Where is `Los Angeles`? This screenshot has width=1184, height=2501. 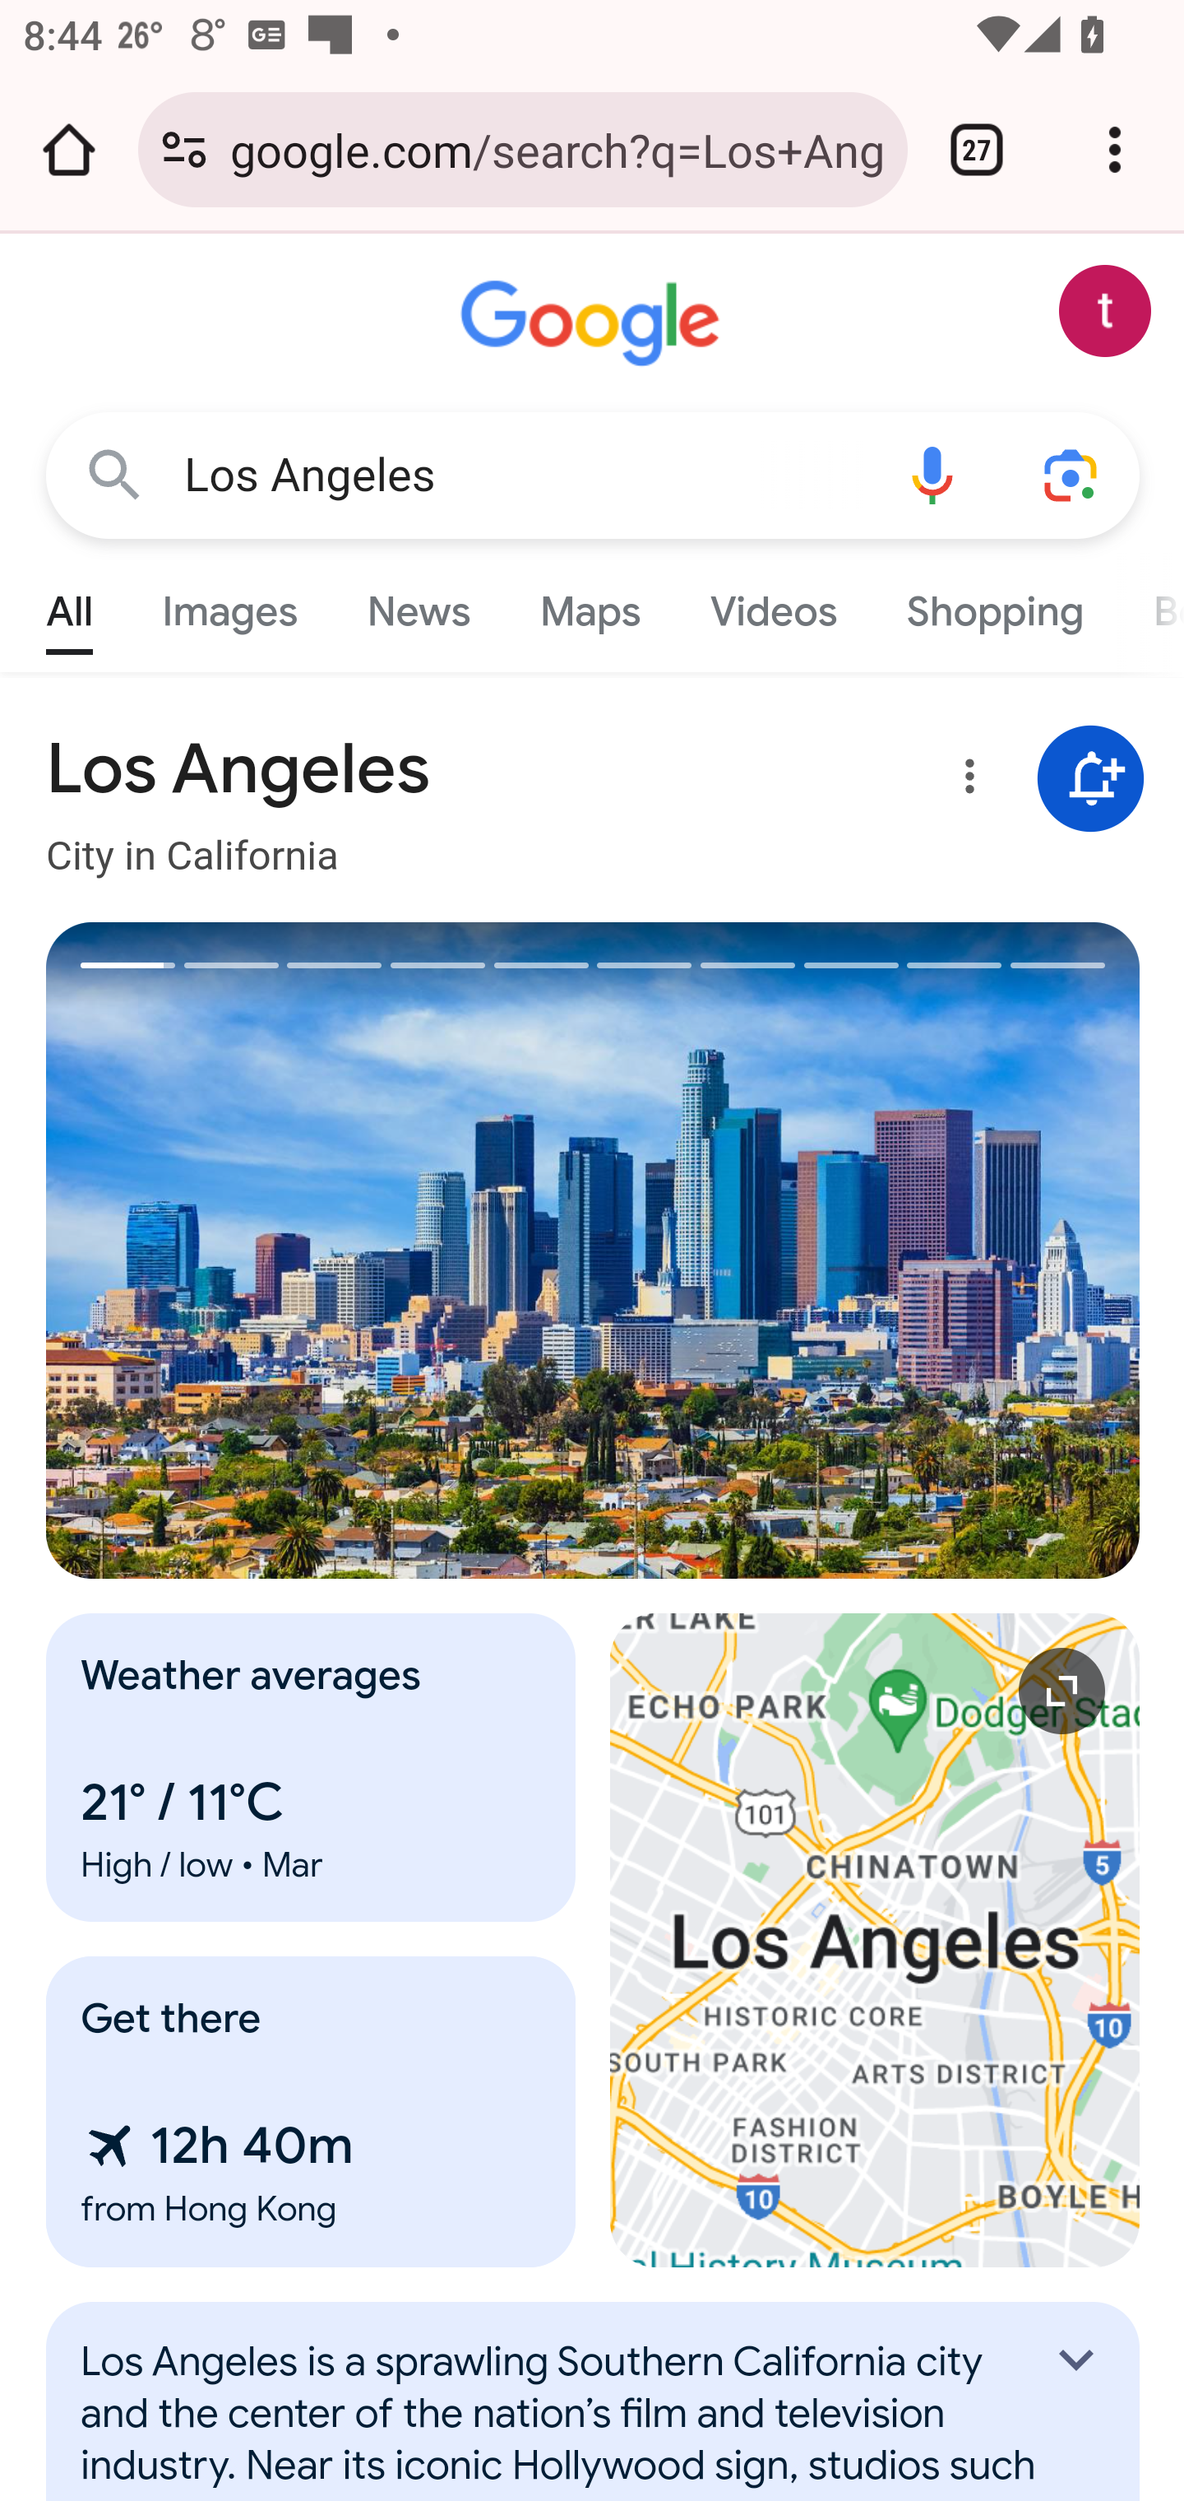
Los Angeles is located at coordinates (523, 476).